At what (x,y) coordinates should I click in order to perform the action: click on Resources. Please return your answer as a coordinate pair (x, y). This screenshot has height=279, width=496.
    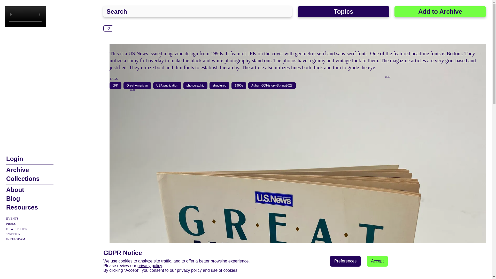
    Looking at the image, I should click on (22, 207).